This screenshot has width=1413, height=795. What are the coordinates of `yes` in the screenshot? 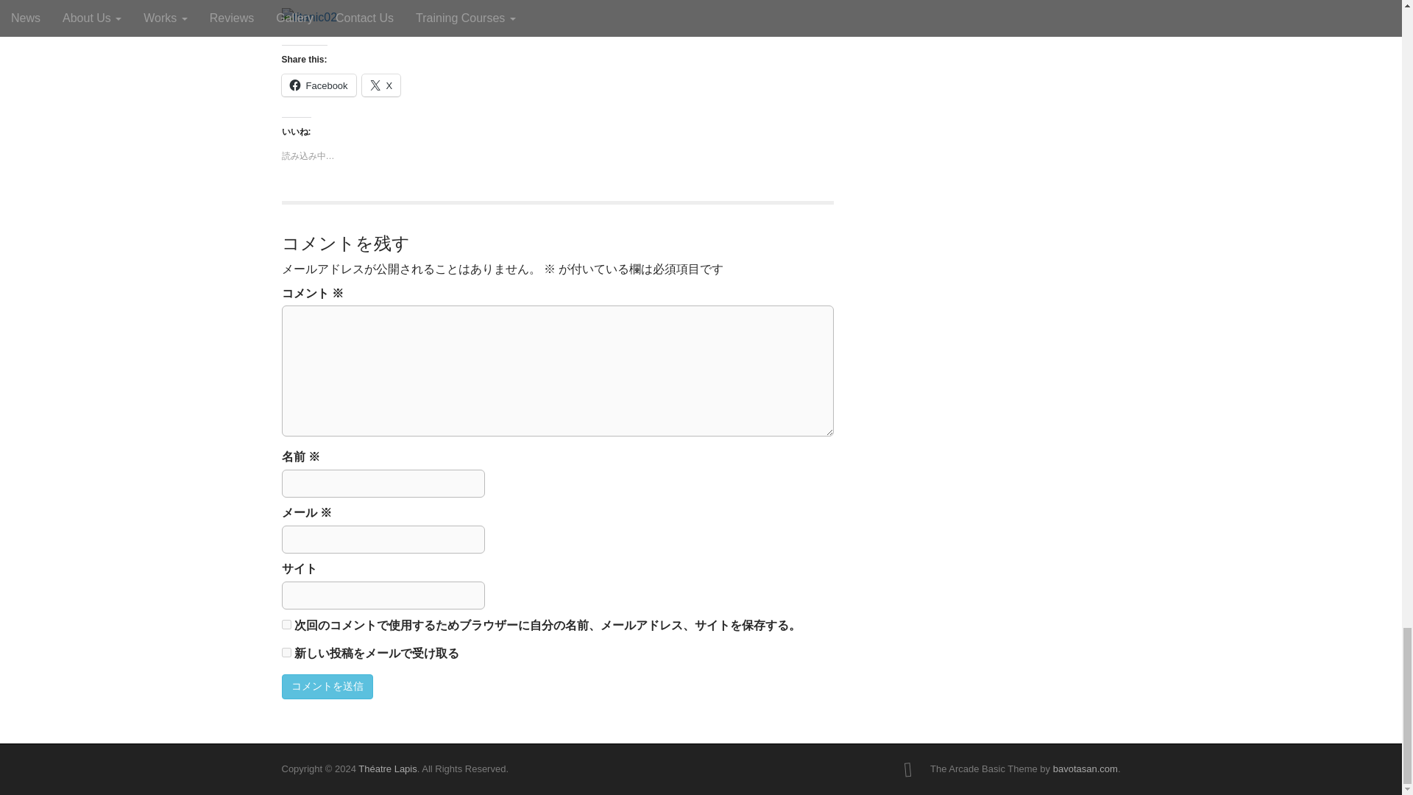 It's located at (286, 624).